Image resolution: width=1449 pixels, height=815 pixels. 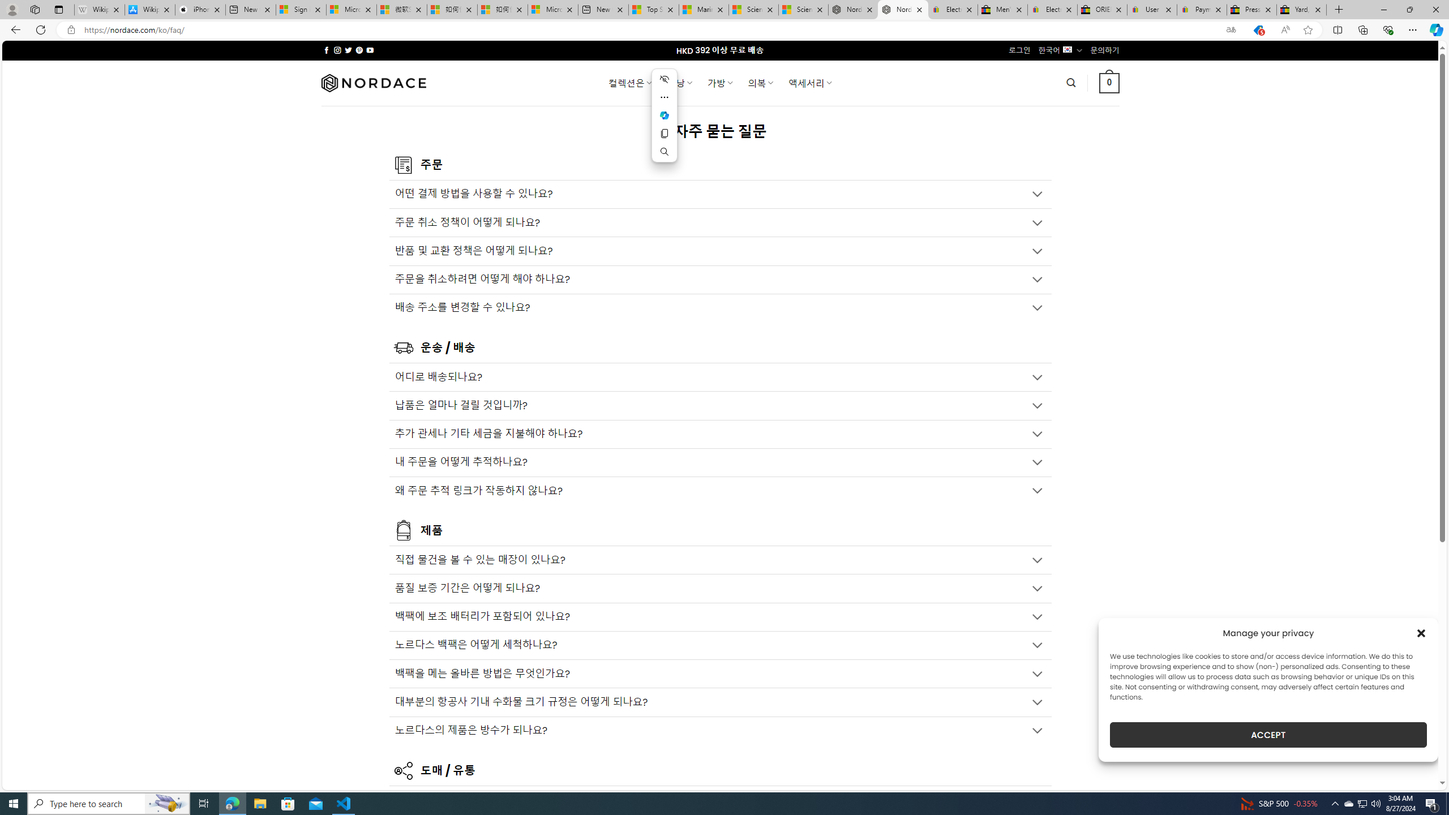 What do you see at coordinates (1202, 10) in the screenshot?
I see `Payments Terms of Use | eBay.com` at bounding box center [1202, 10].